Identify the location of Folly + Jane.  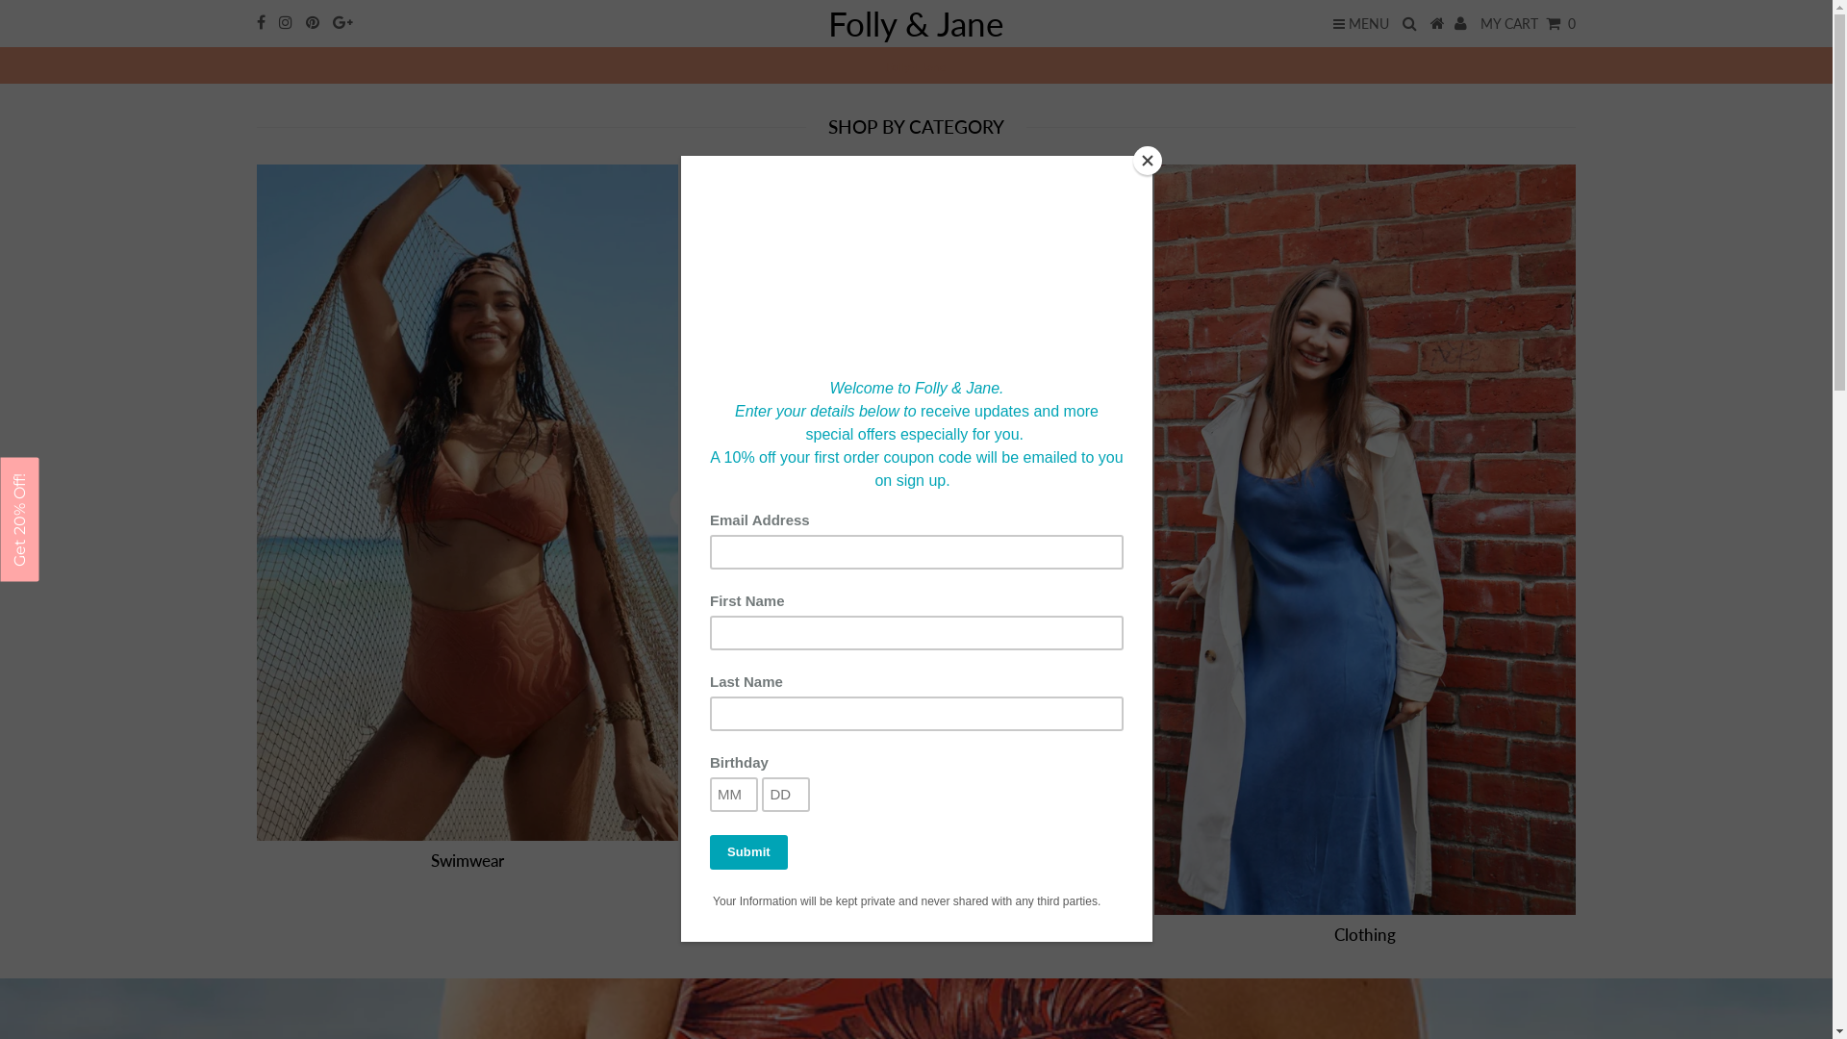
(916, 67).